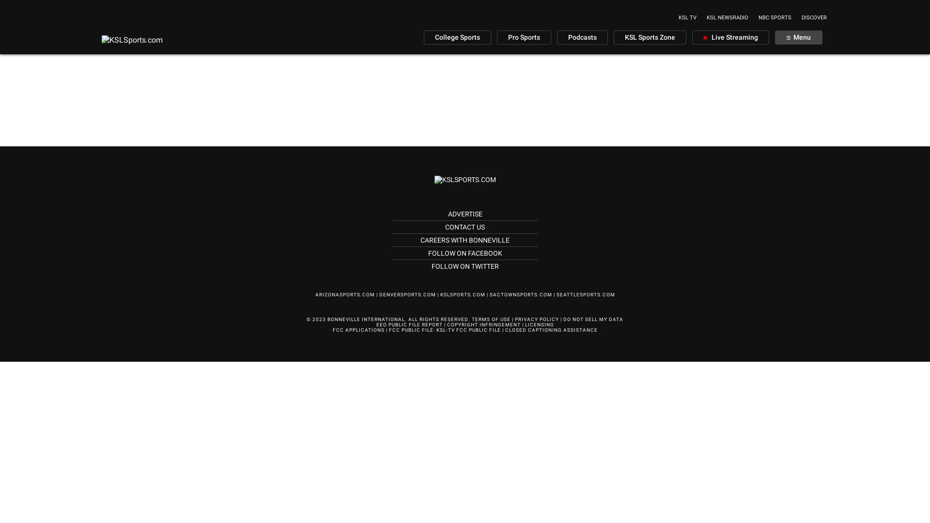  Describe the element at coordinates (775, 17) in the screenshot. I see `NBC SPORTS` at that location.